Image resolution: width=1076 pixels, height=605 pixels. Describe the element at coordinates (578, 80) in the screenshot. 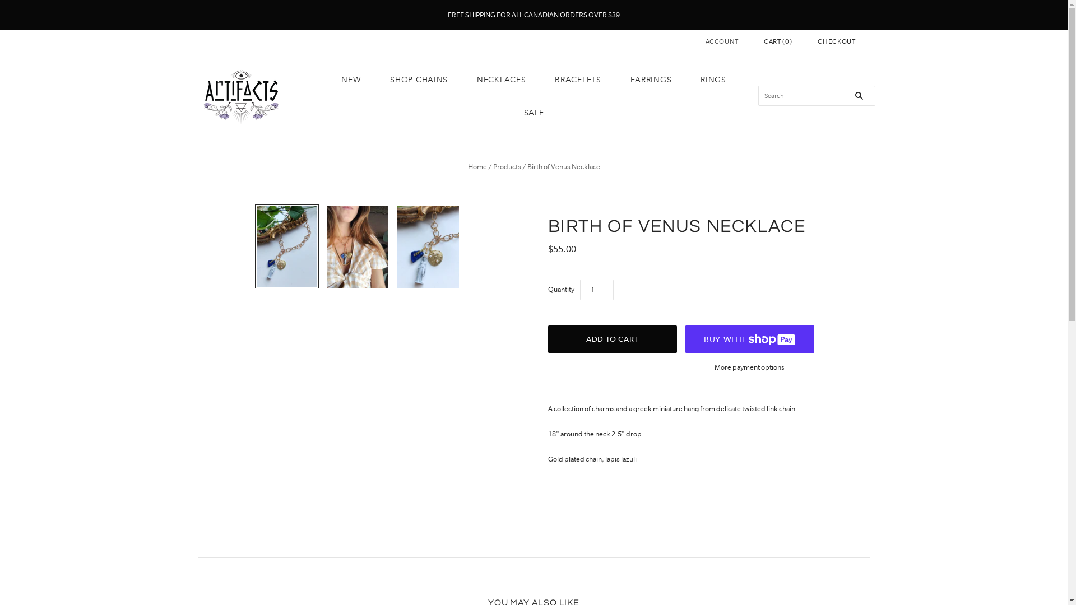

I see `BRACELETS` at that location.